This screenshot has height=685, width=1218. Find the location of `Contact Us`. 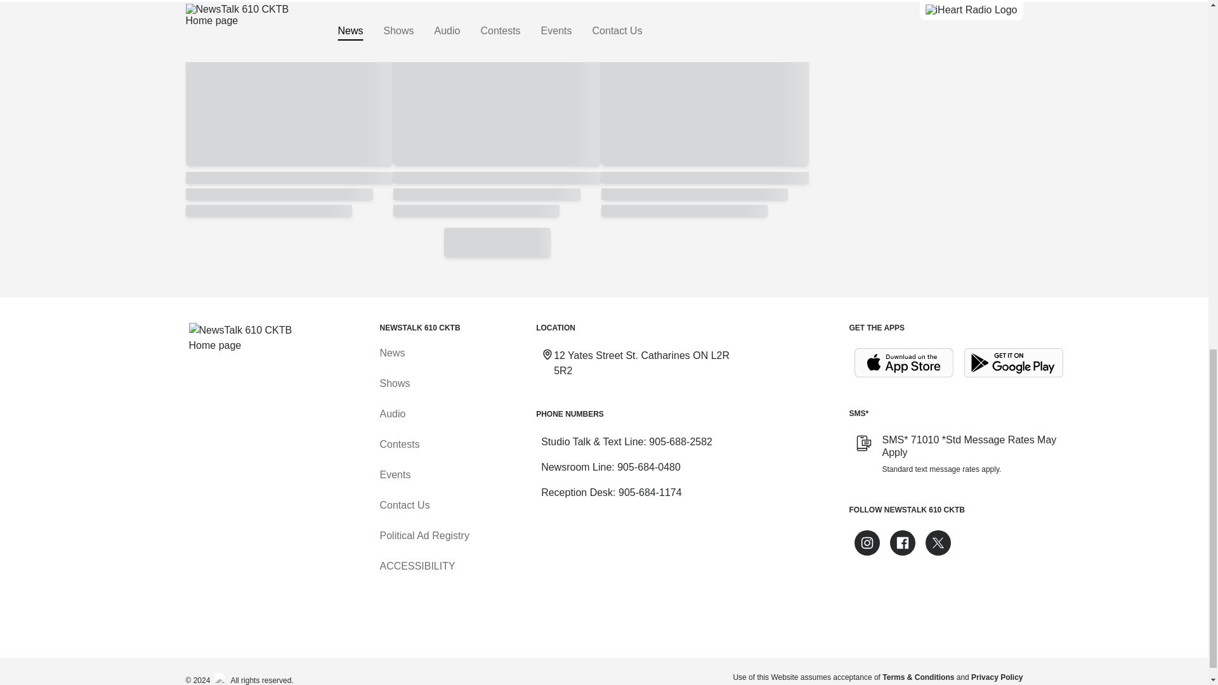

Contact Us is located at coordinates (404, 505).